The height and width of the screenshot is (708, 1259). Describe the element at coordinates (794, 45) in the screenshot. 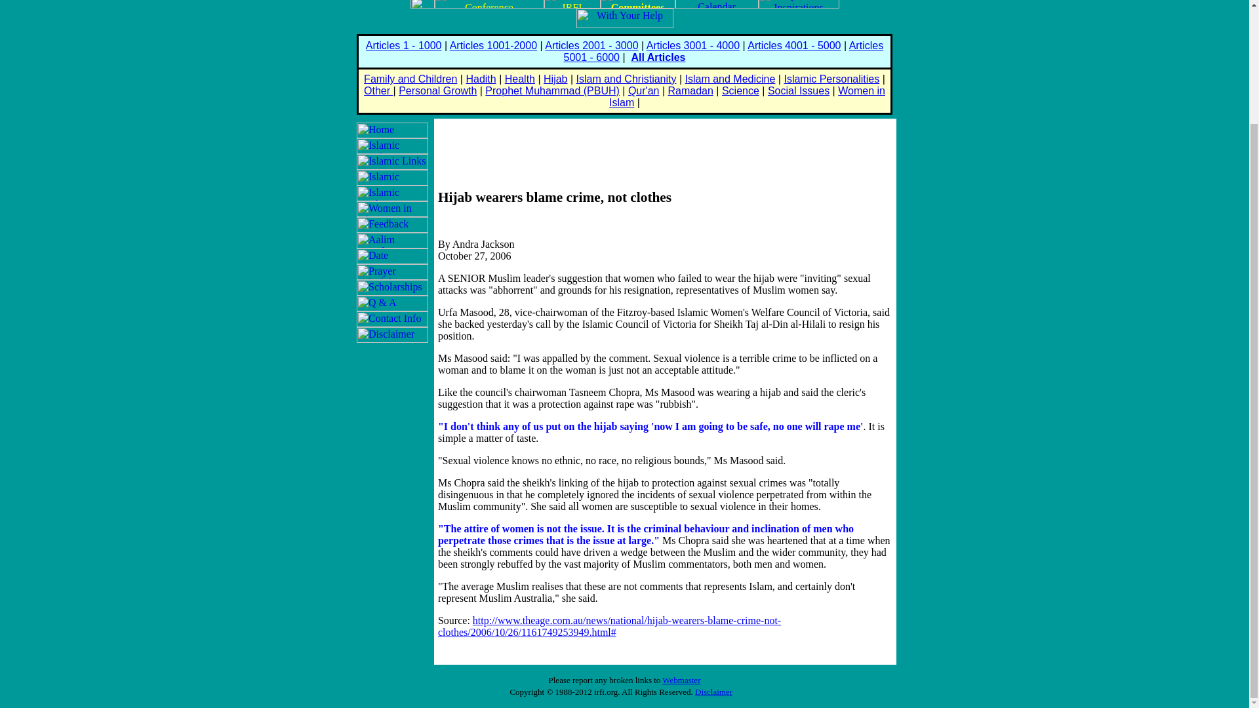

I see `Articles 4001 - 5000` at that location.